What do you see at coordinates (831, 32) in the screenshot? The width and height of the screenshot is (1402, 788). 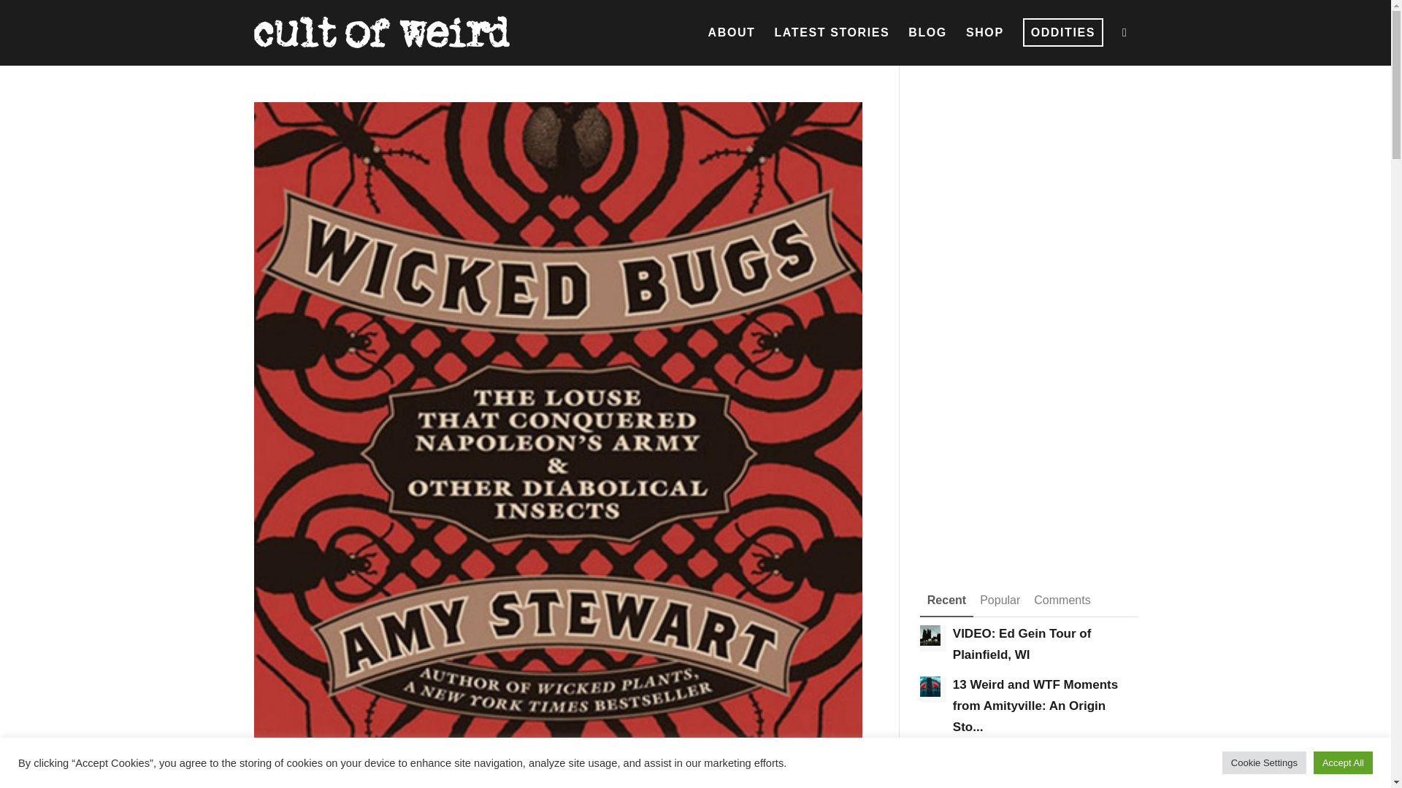 I see `LATEST STORIES` at bounding box center [831, 32].